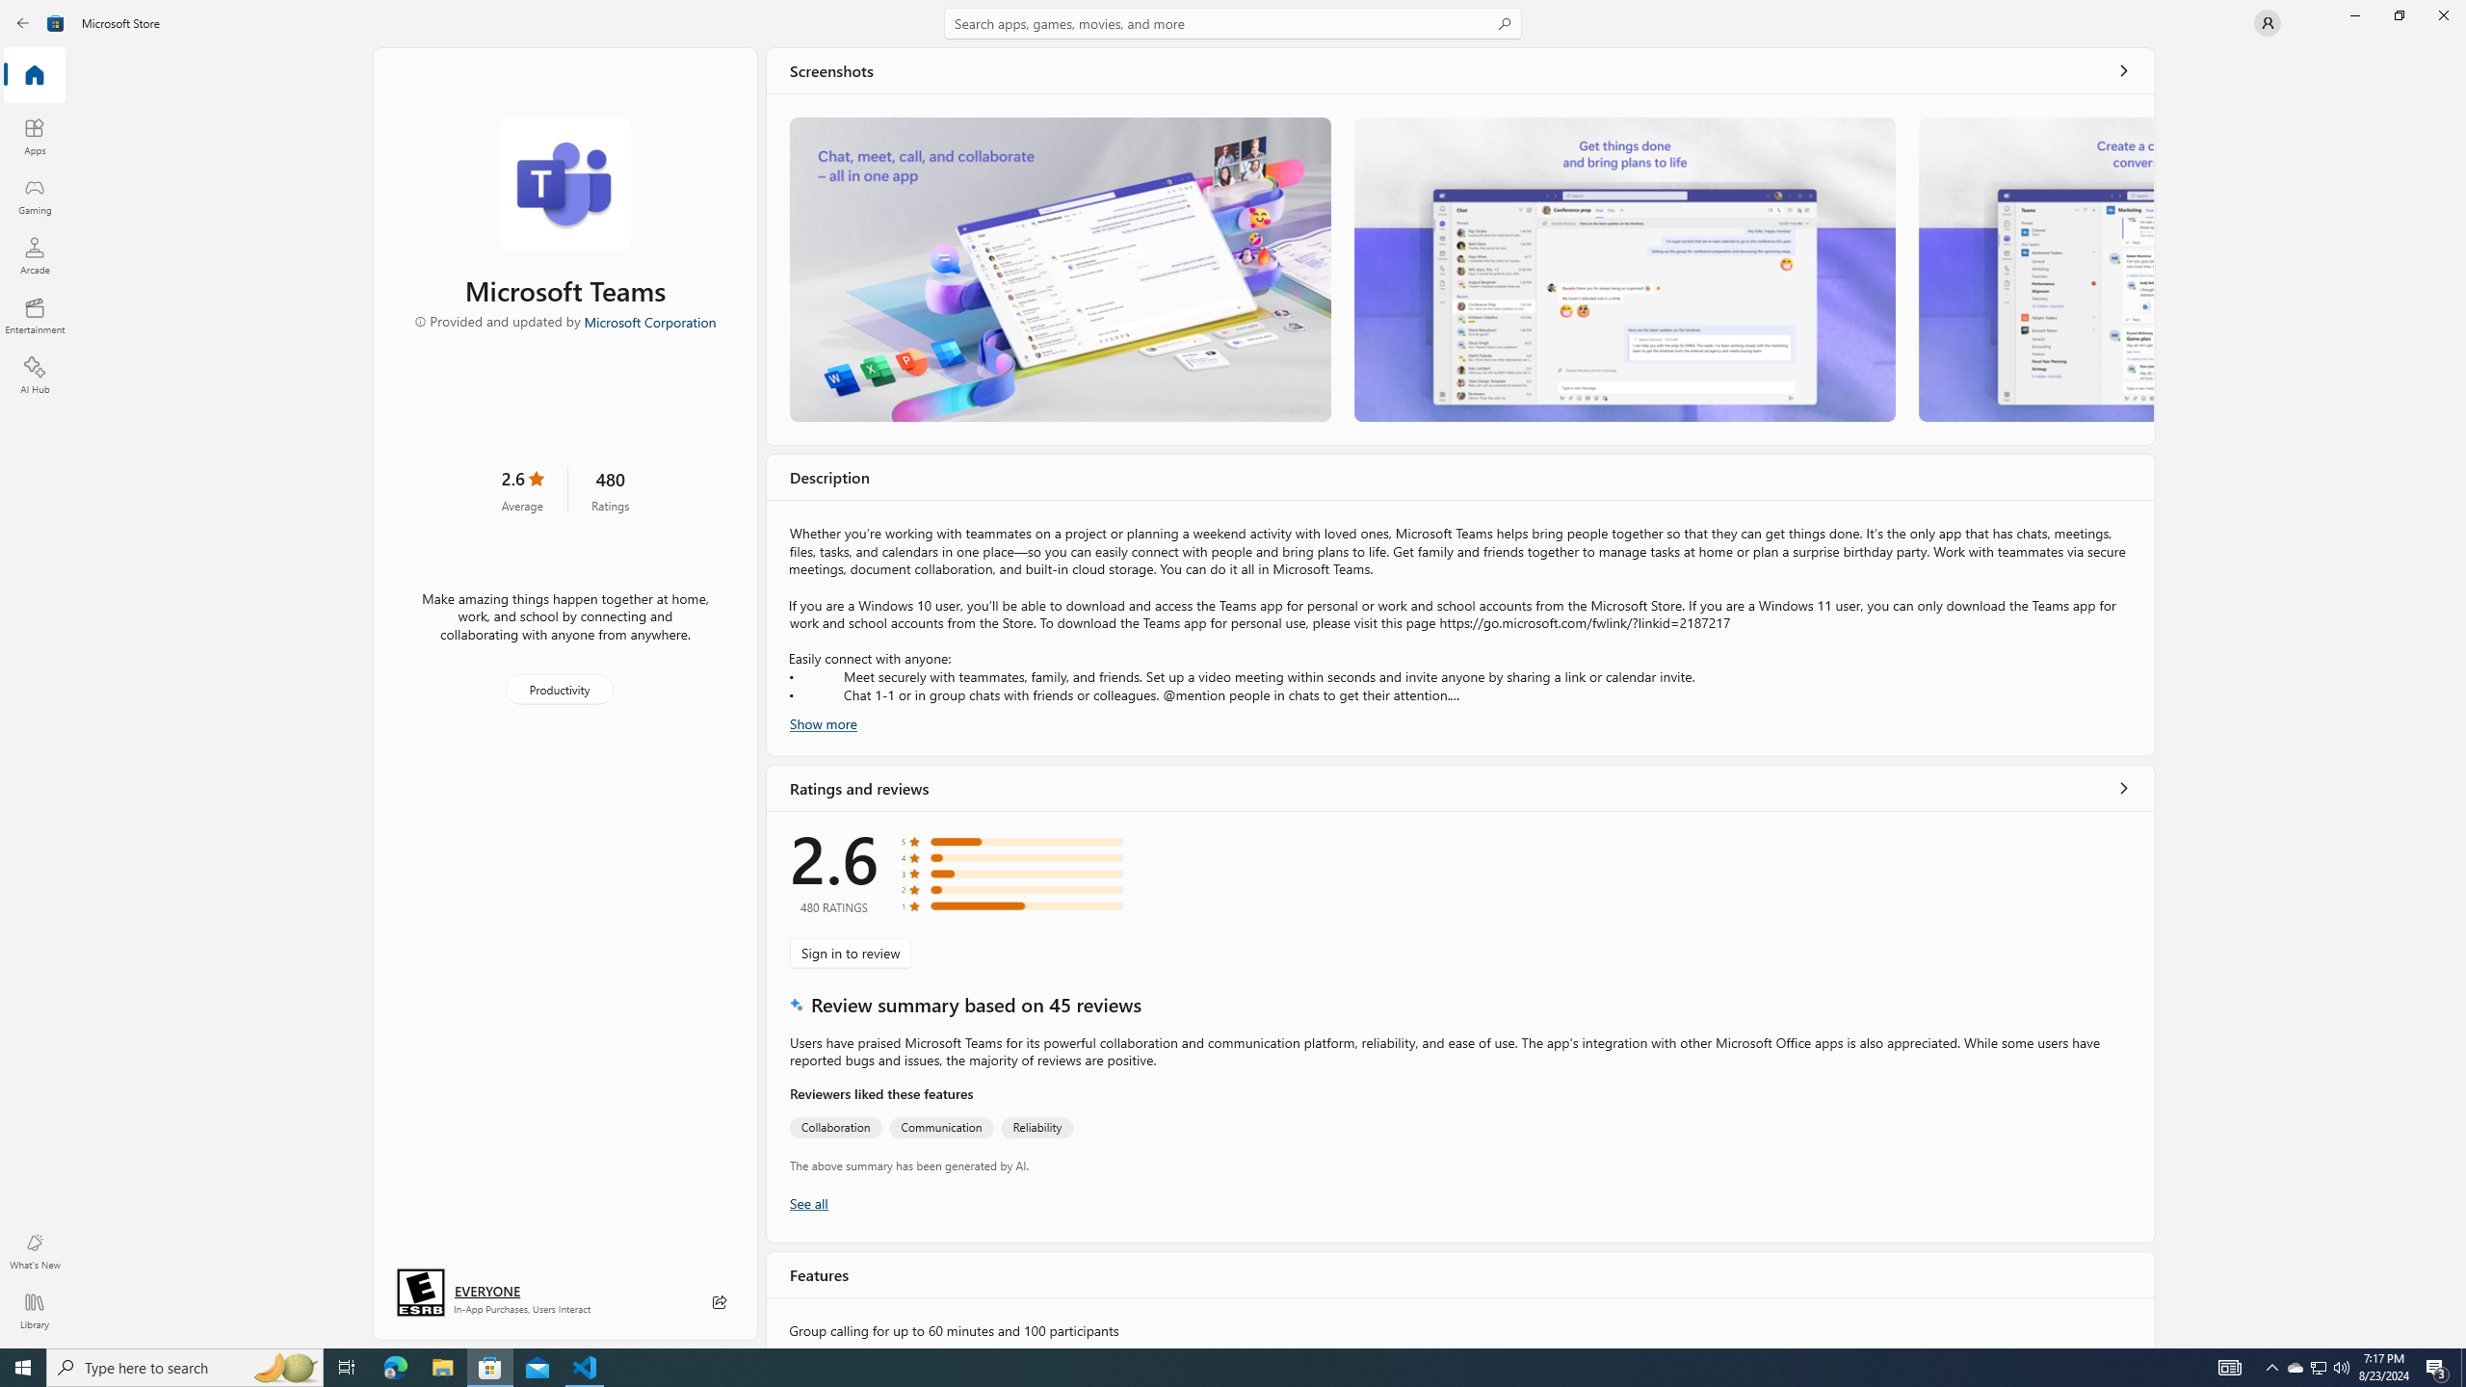 This screenshot has height=1387, width=2466. I want to click on Screenshot 3, so click(2034, 270).